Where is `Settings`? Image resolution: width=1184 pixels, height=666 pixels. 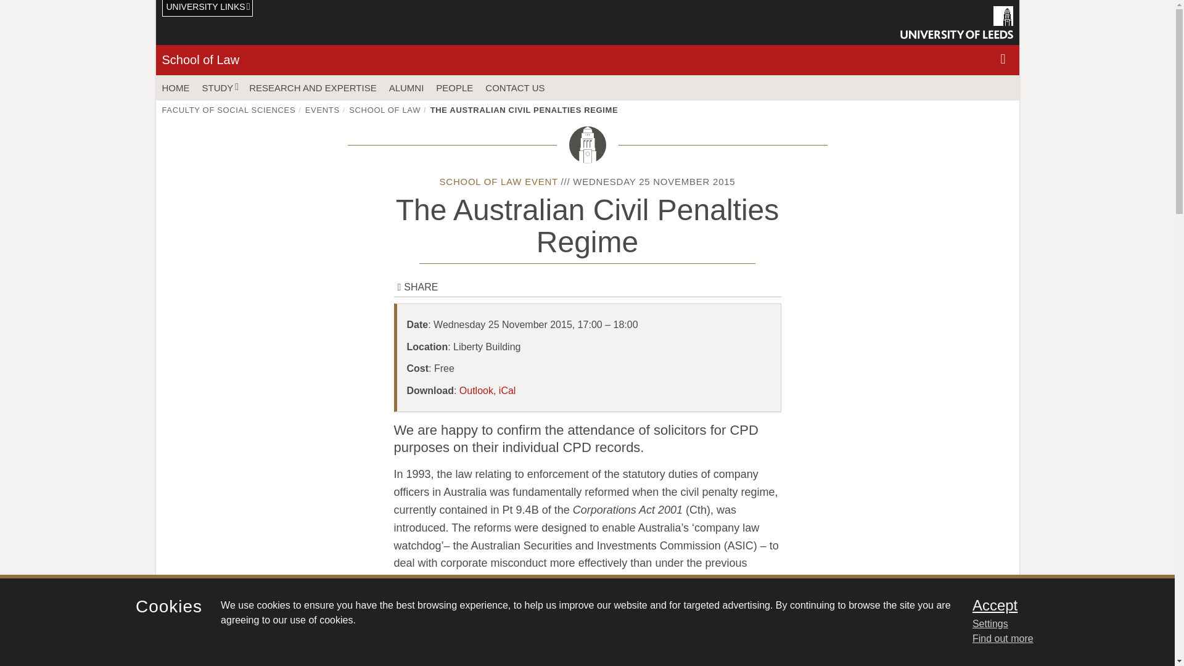 Settings is located at coordinates (1057, 624).